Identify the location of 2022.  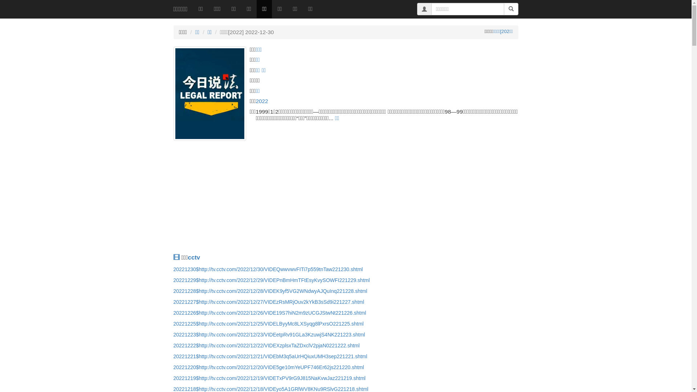
(262, 101).